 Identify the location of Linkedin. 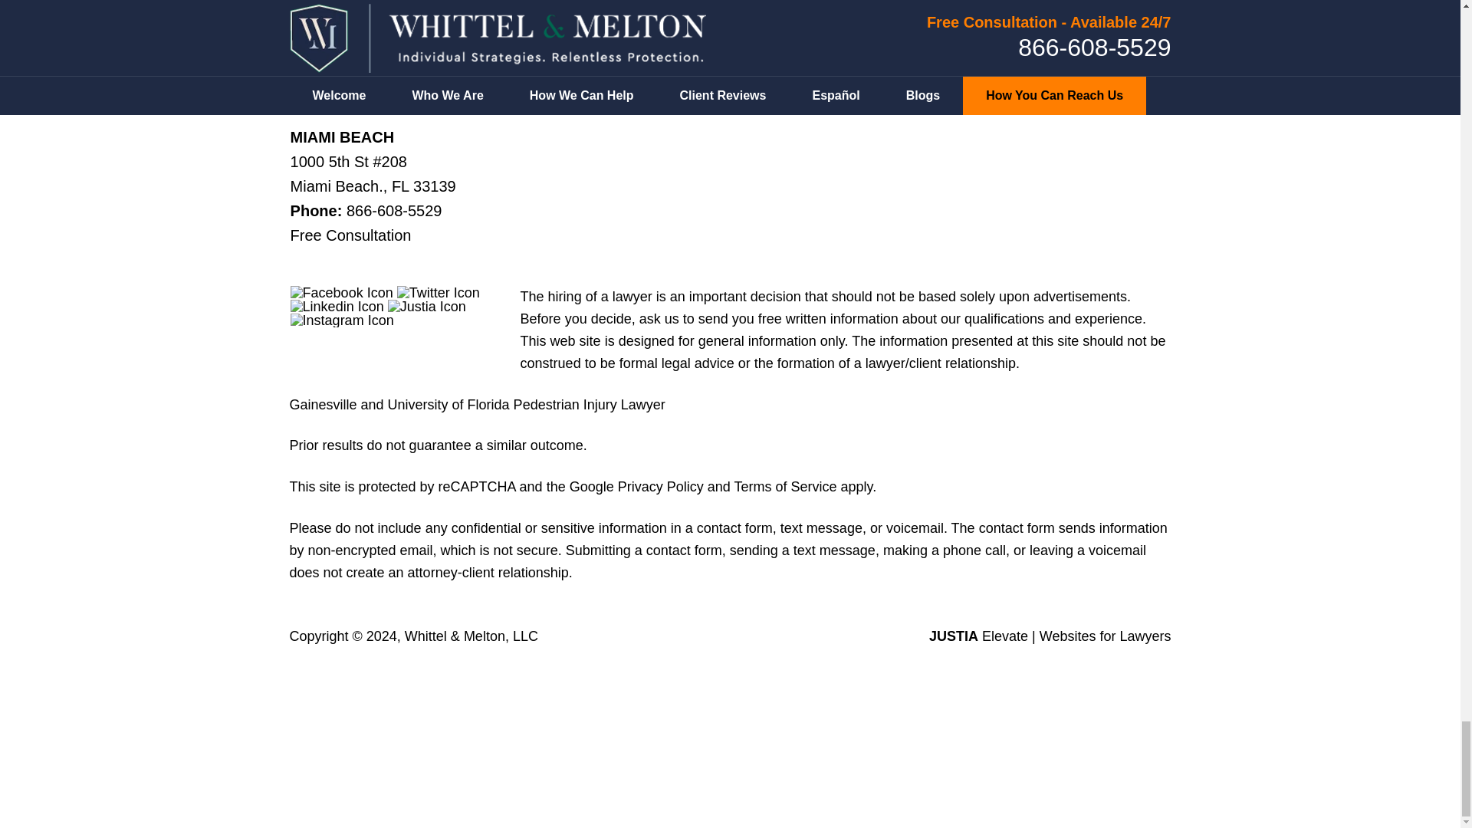
(337, 307).